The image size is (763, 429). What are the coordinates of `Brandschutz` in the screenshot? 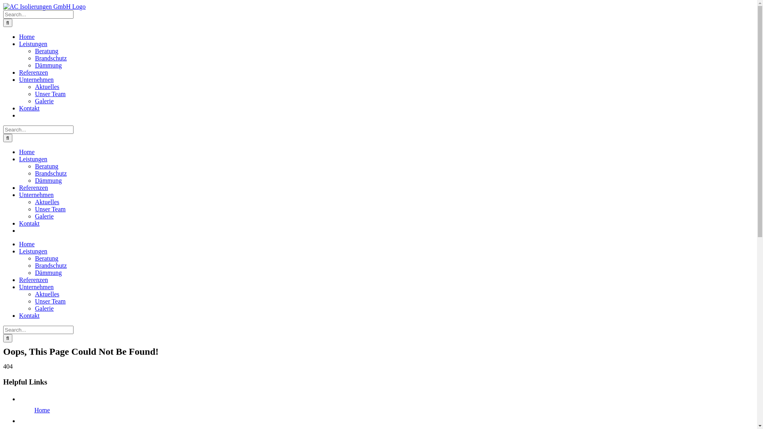 It's located at (51, 58).